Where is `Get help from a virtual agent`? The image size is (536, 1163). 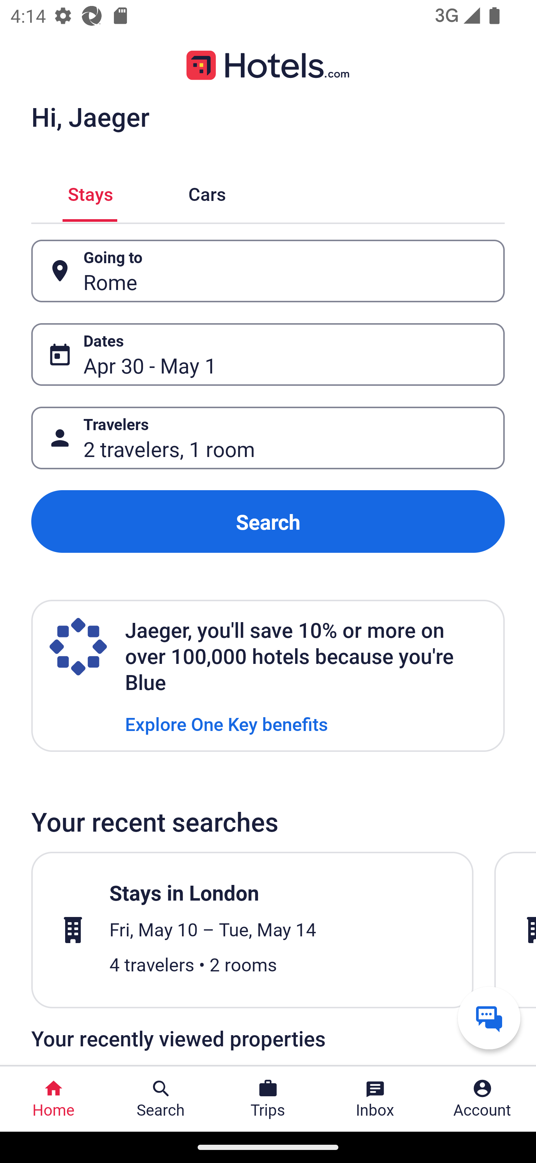
Get help from a virtual agent is located at coordinates (489, 1018).